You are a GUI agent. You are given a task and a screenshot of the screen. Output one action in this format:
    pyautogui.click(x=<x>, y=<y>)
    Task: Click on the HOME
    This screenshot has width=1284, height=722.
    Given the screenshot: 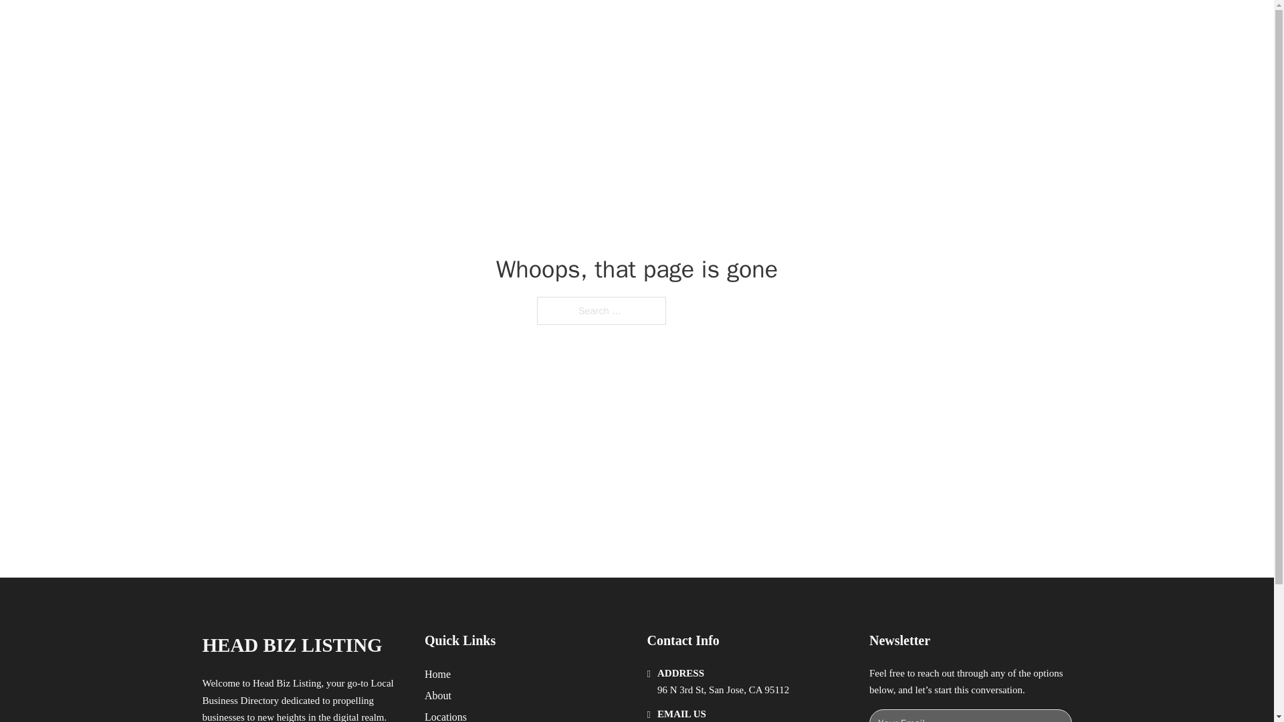 What is the action you would take?
    pyautogui.click(x=811, y=25)
    